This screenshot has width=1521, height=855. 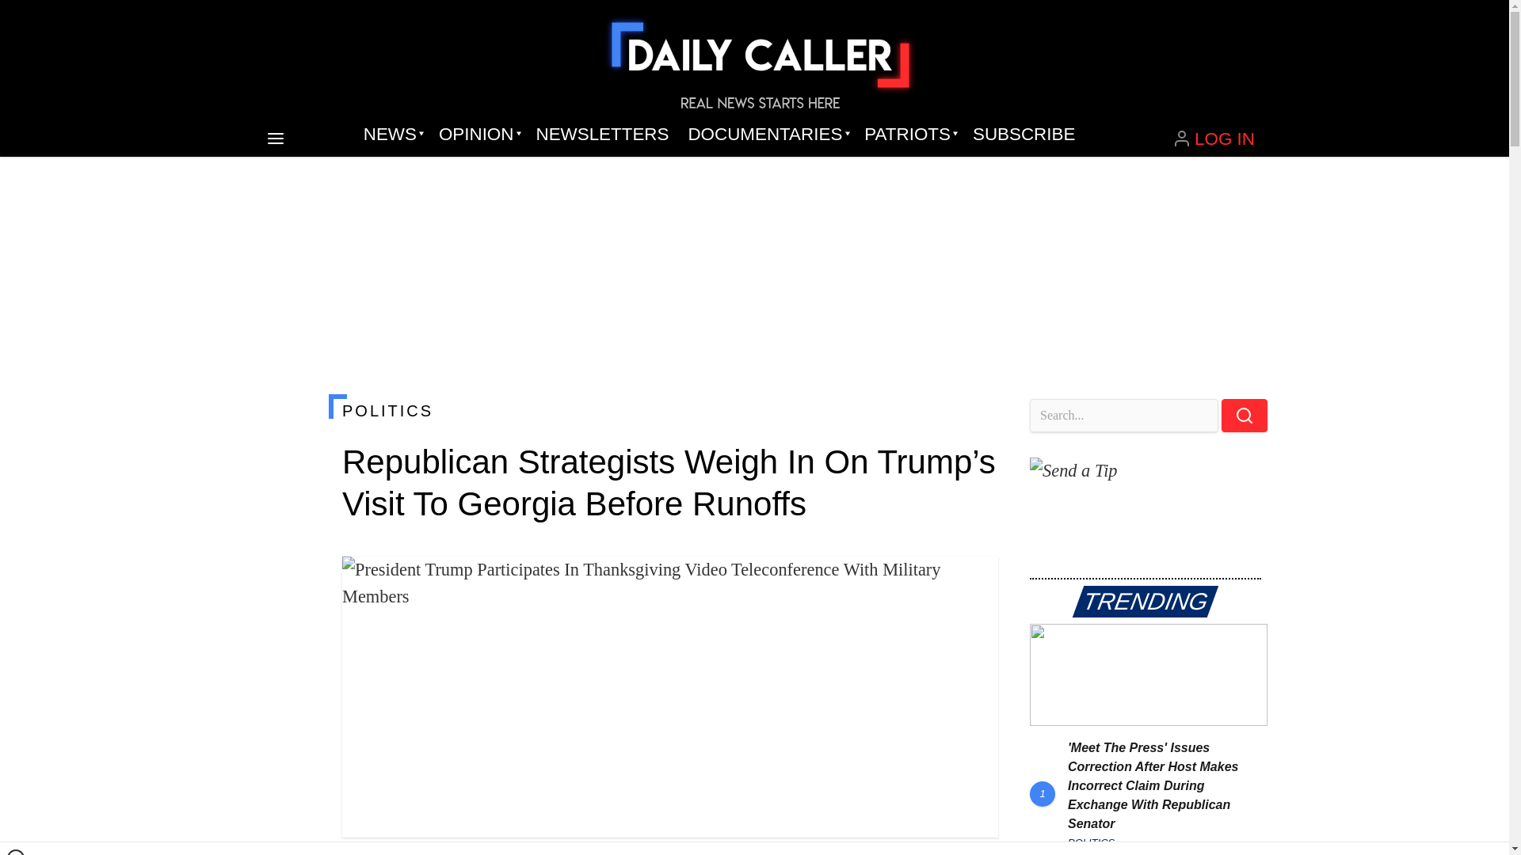 What do you see at coordinates (973, 581) in the screenshot?
I see `Toggle fullscreen` at bounding box center [973, 581].